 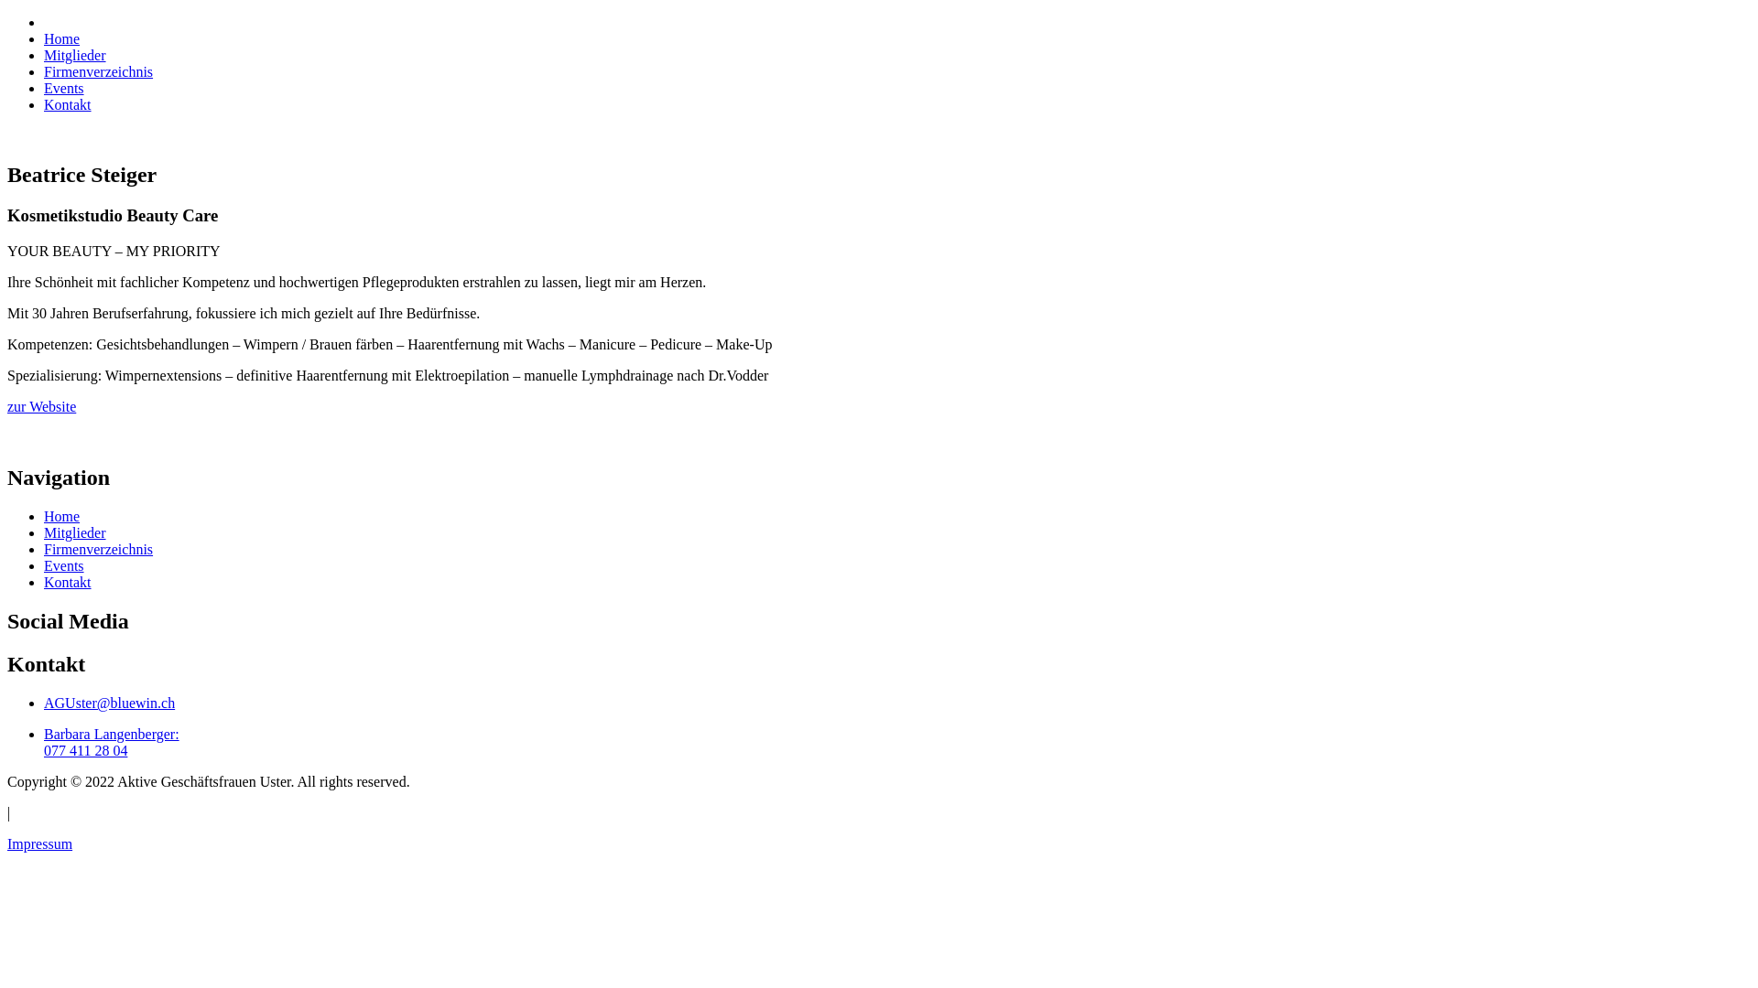 I want to click on Events, so click(x=64, y=88).